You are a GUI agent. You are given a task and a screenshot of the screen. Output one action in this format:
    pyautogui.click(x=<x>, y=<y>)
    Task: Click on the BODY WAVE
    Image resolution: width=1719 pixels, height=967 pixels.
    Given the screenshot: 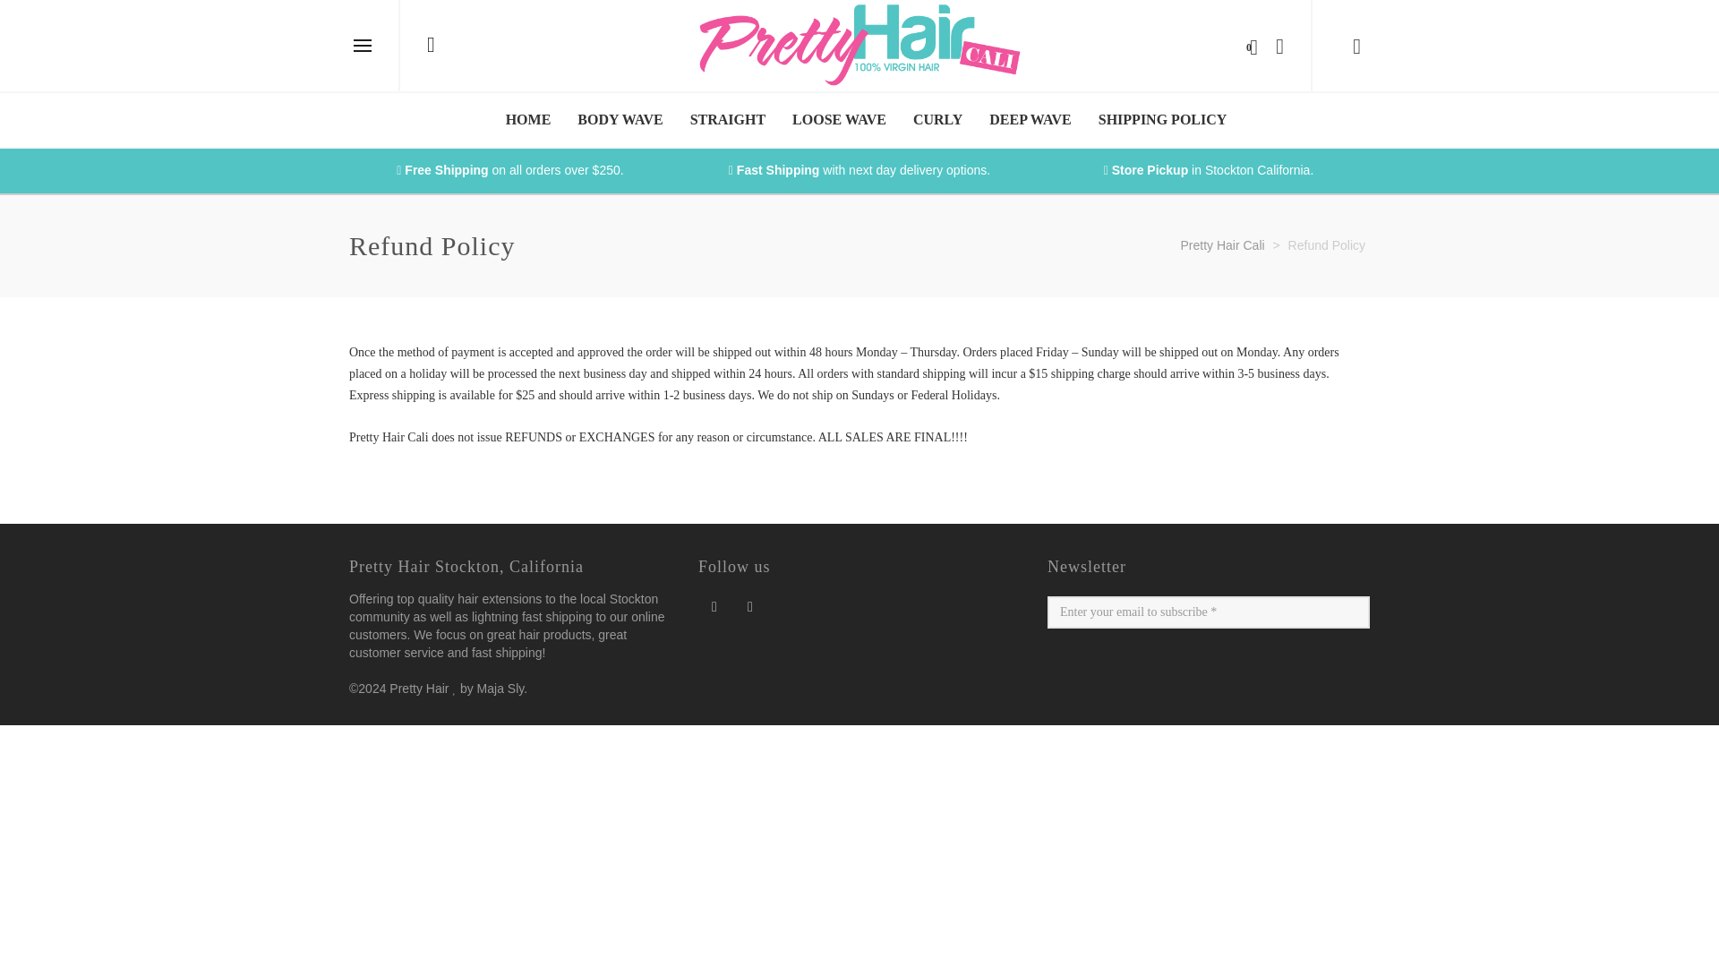 What is the action you would take?
    pyautogui.click(x=620, y=120)
    